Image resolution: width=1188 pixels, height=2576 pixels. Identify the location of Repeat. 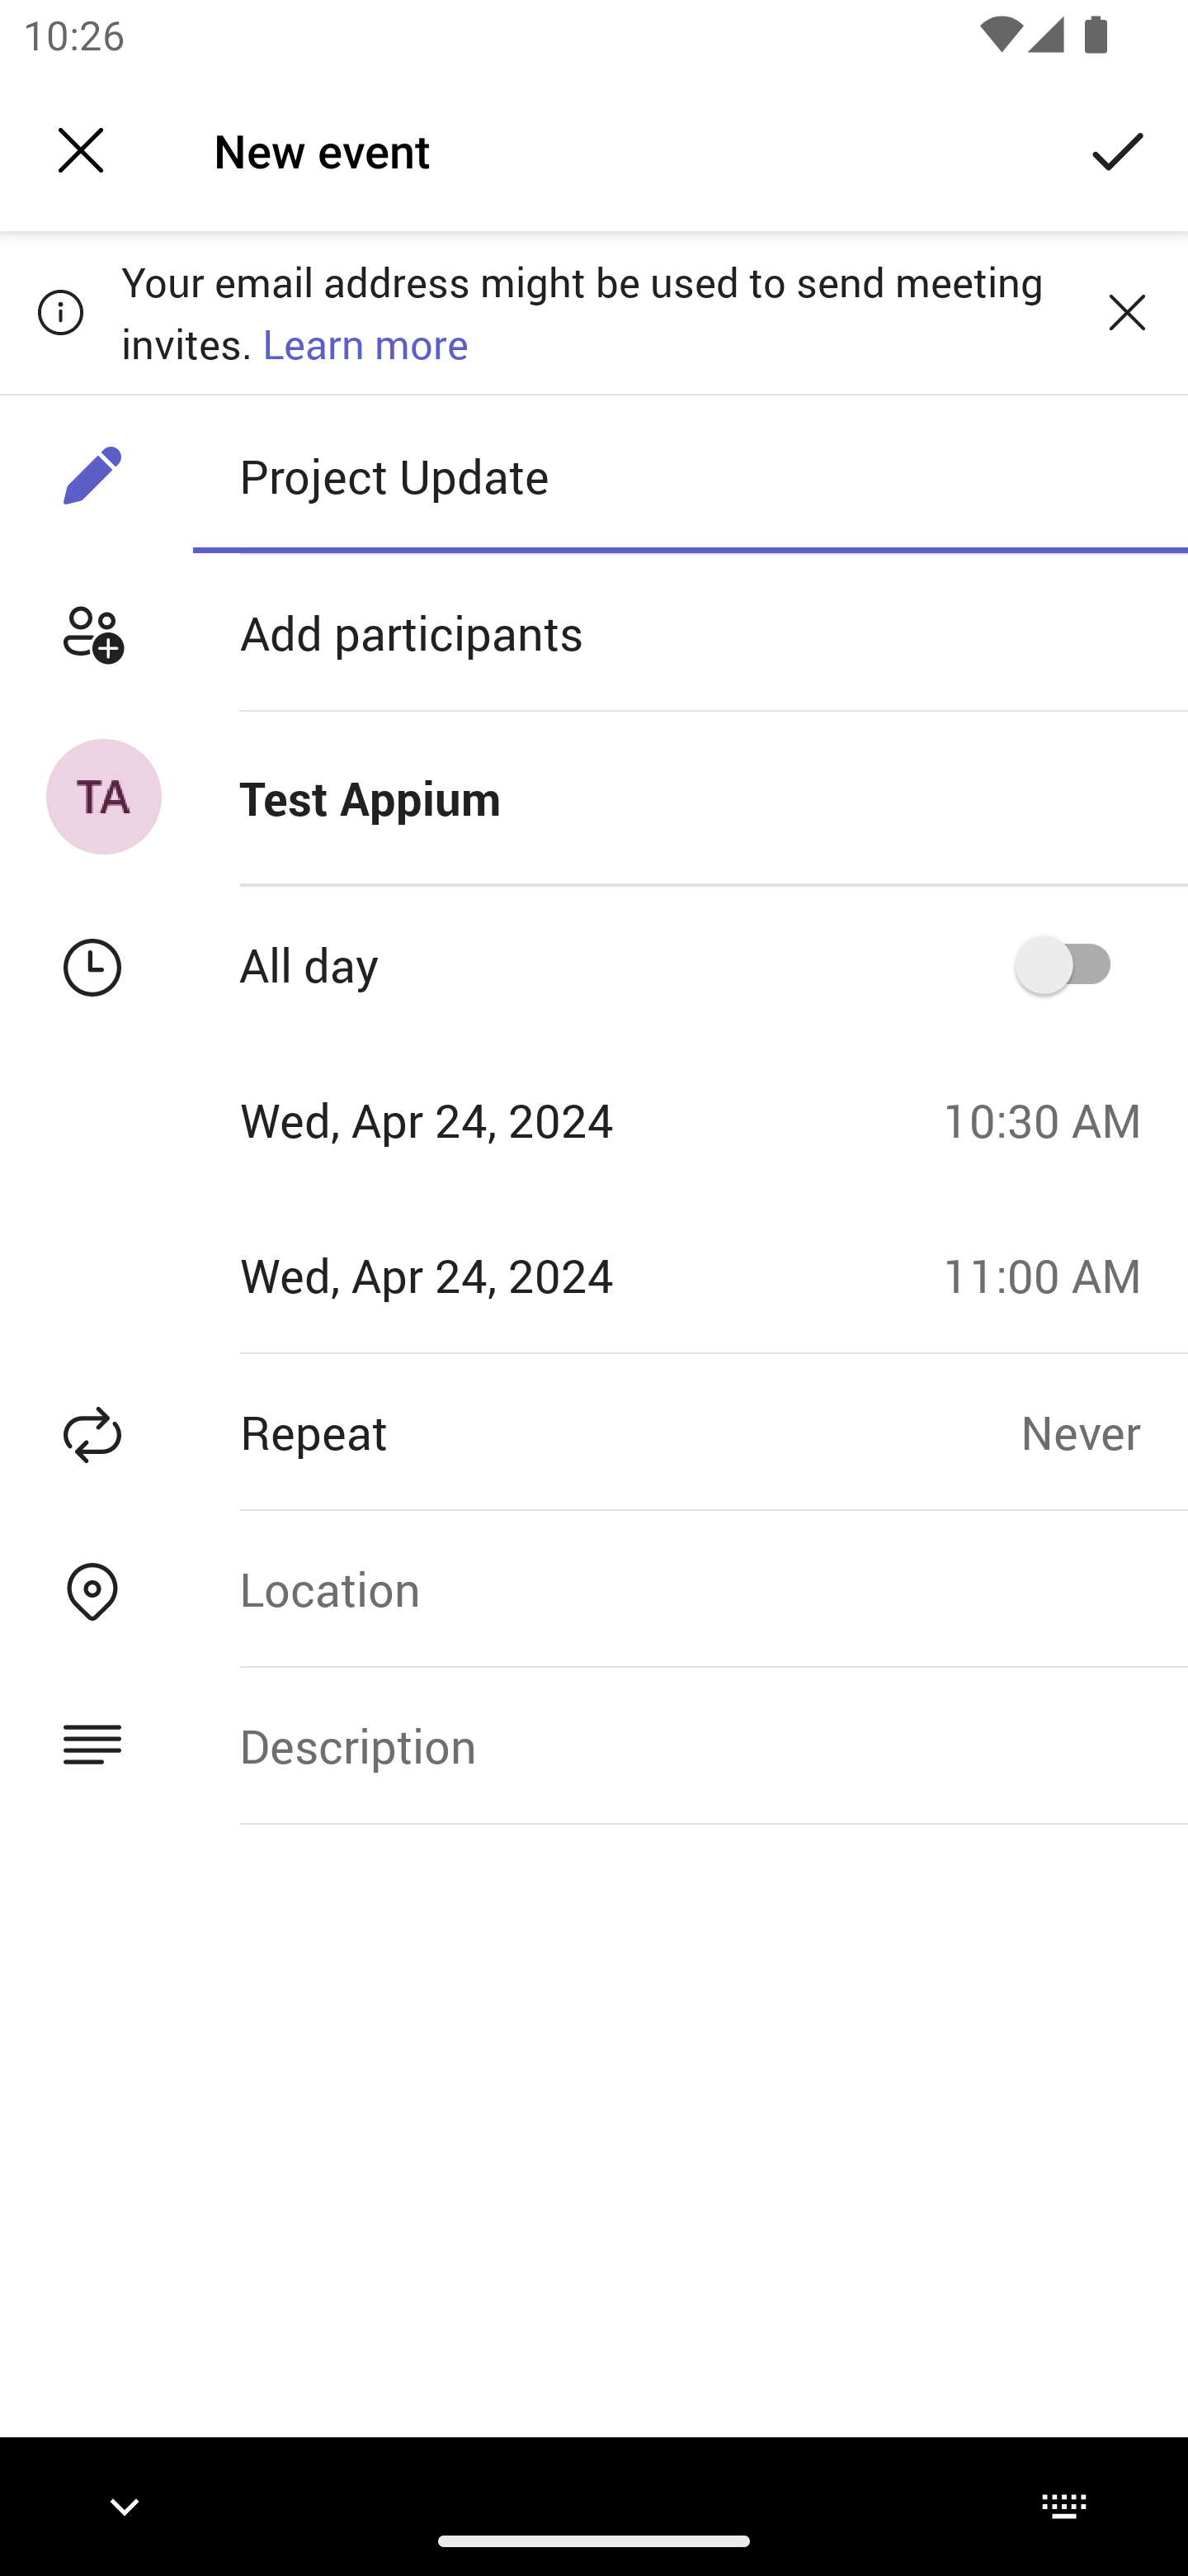
(510, 1432).